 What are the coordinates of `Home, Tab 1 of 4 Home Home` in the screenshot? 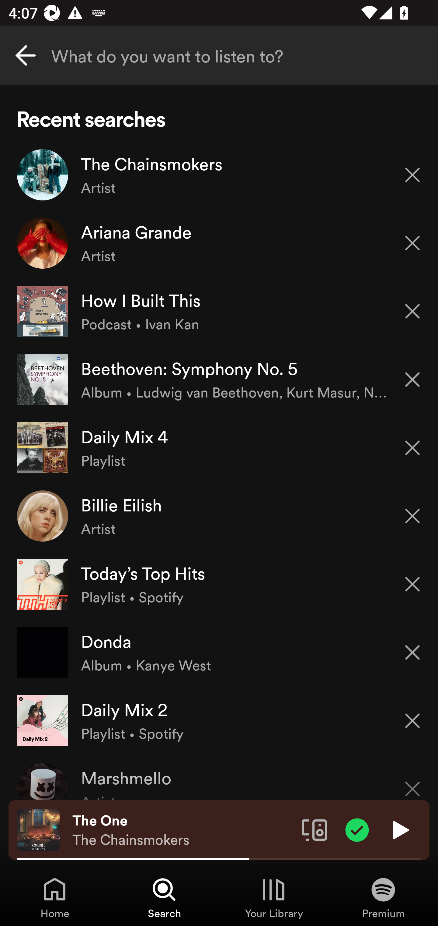 It's located at (55, 897).